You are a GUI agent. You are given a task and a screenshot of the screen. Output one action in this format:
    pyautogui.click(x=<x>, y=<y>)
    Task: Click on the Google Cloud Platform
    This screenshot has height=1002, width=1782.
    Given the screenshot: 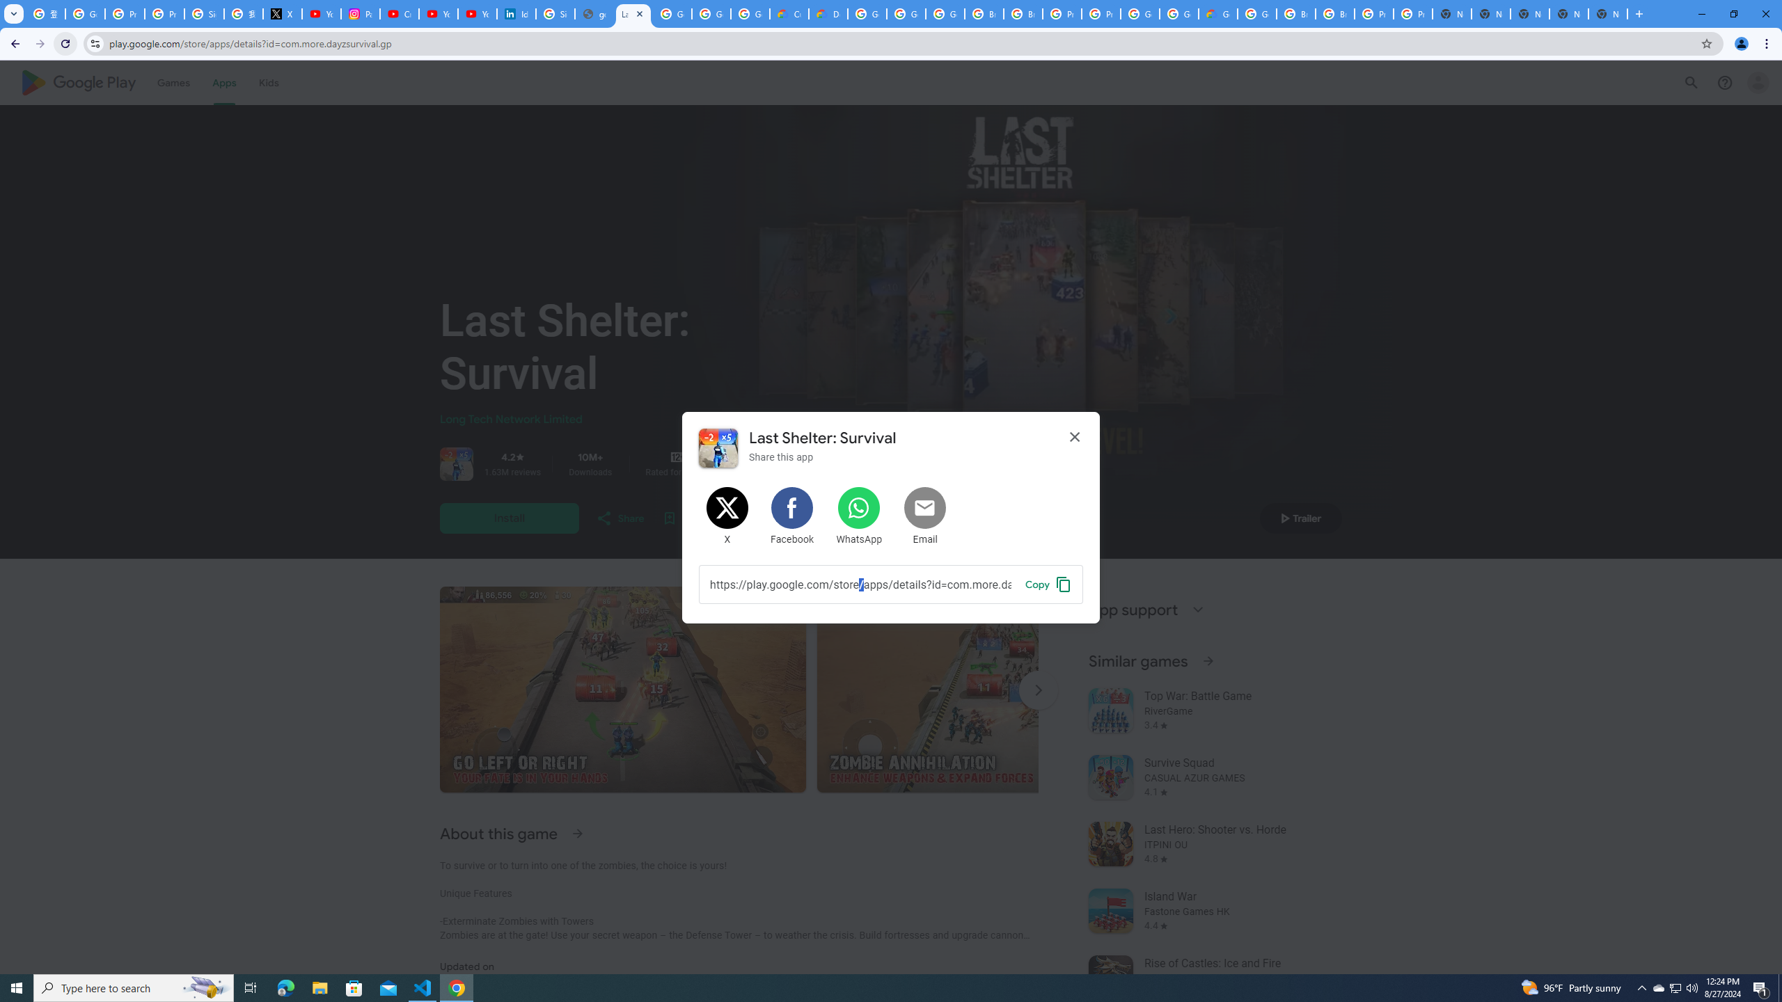 What is the action you would take?
    pyautogui.click(x=1178, y=14)
    